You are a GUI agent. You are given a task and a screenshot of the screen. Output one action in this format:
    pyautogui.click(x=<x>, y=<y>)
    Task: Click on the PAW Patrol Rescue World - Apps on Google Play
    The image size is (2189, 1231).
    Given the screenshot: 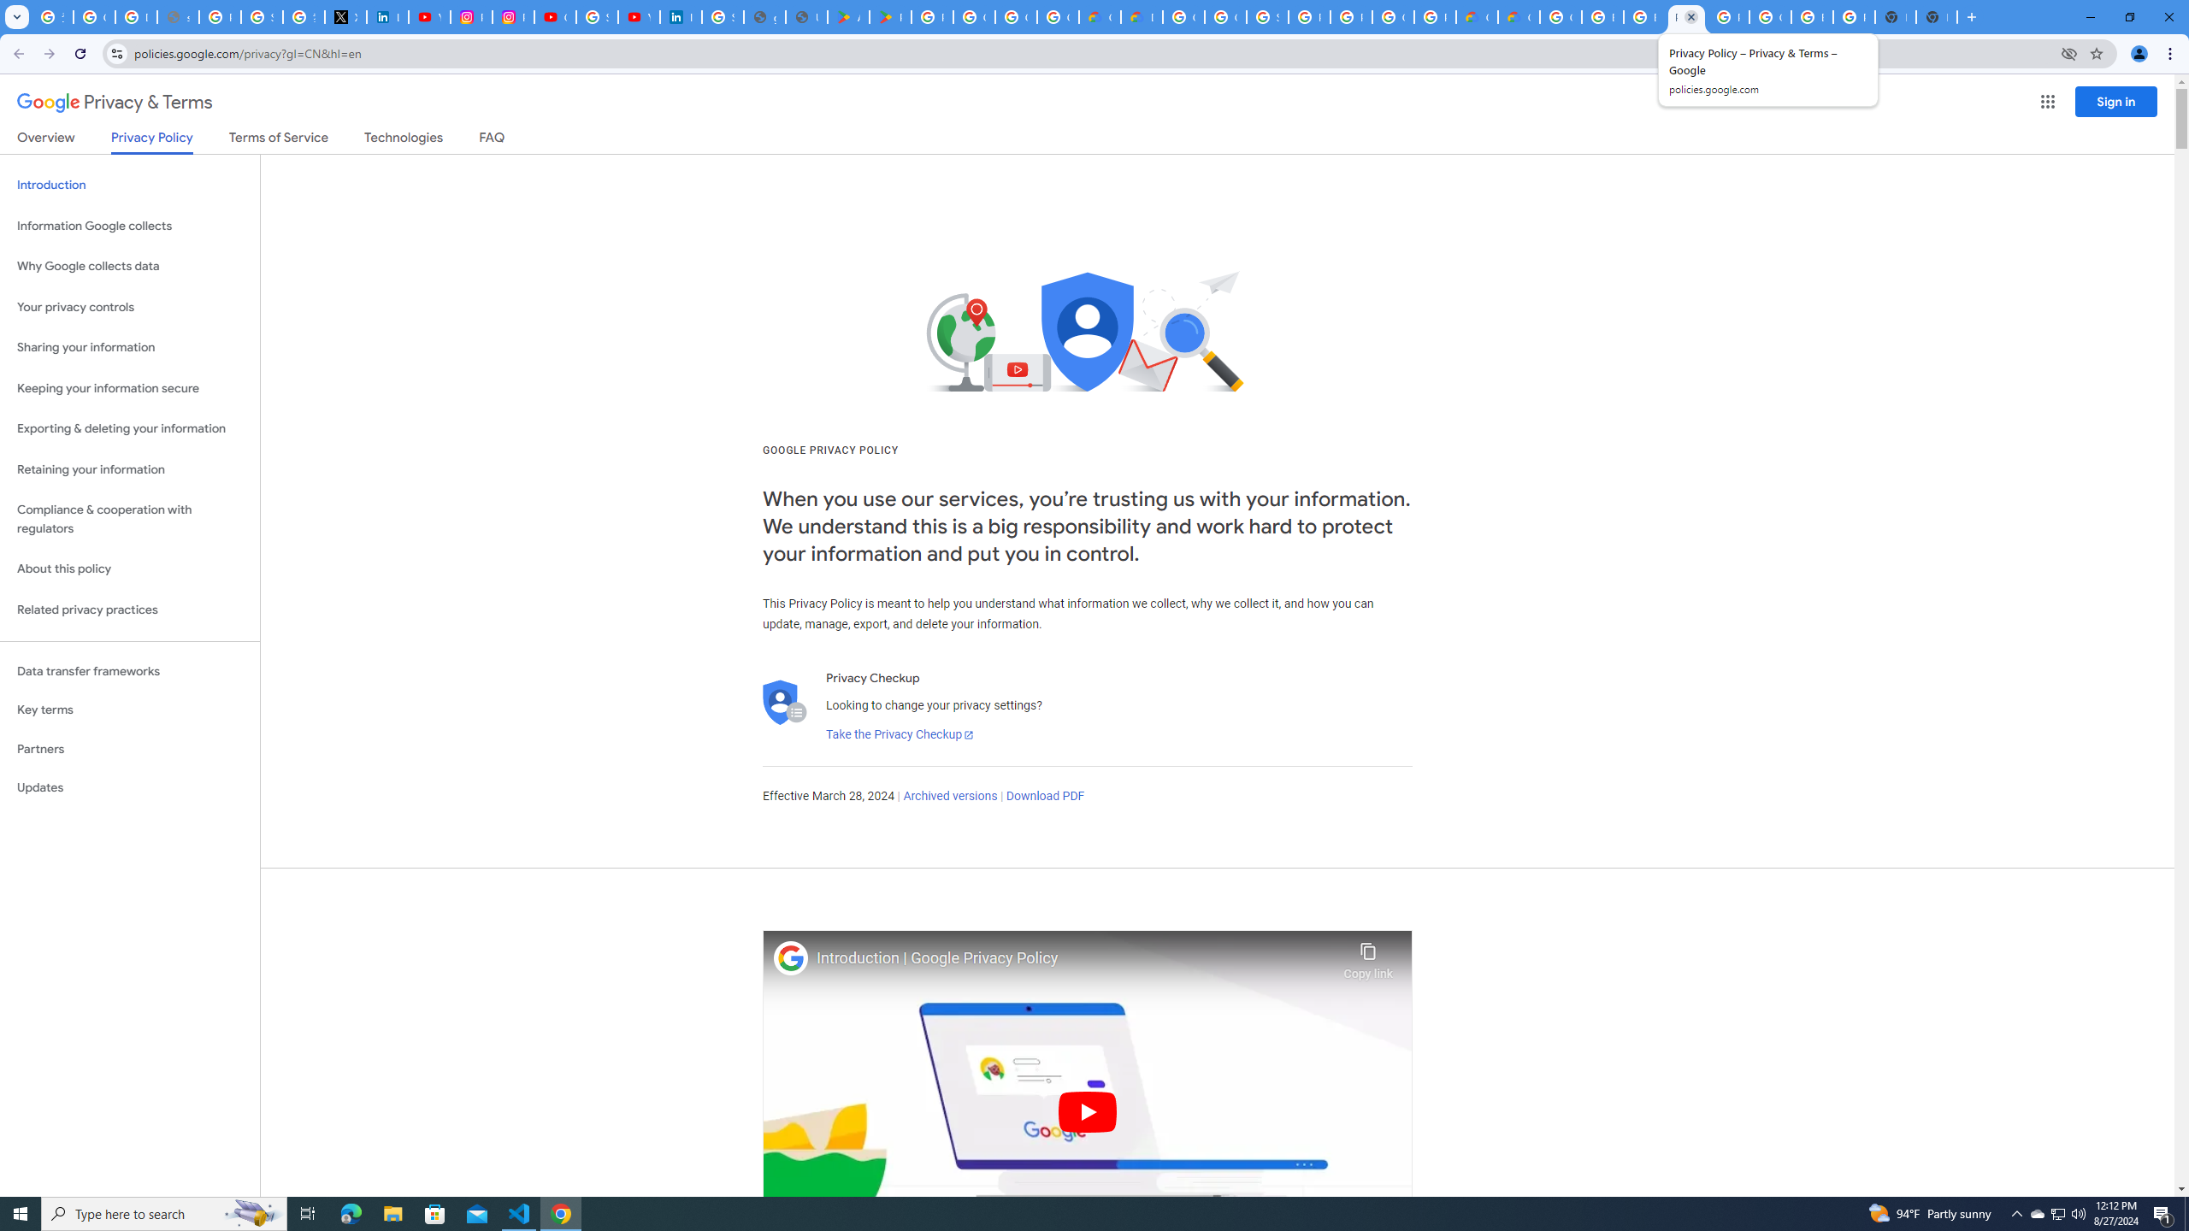 What is the action you would take?
    pyautogui.click(x=891, y=17)
    